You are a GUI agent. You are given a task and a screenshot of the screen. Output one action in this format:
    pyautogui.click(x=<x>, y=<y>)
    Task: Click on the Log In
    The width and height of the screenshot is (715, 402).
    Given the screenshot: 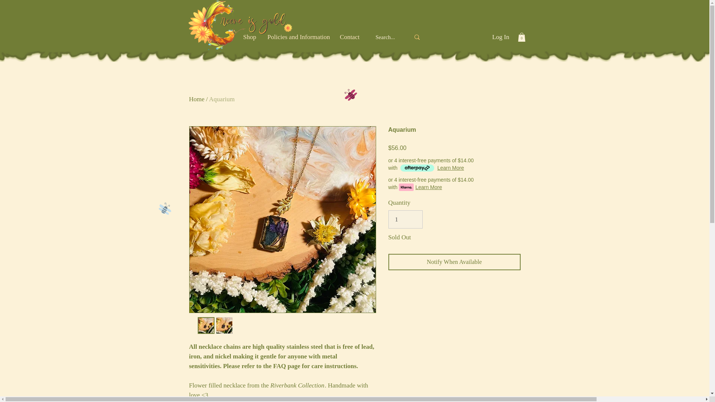 What is the action you would take?
    pyautogui.click(x=500, y=37)
    